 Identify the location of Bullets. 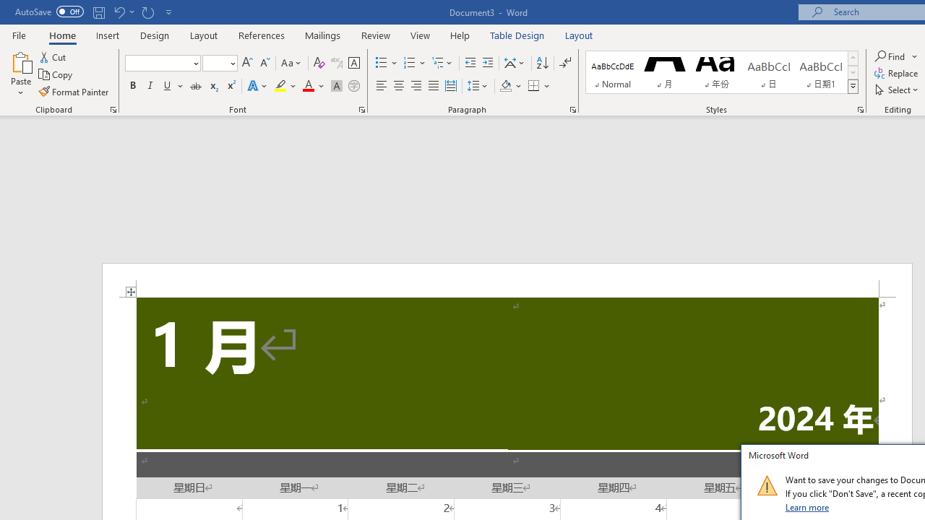
(382, 64).